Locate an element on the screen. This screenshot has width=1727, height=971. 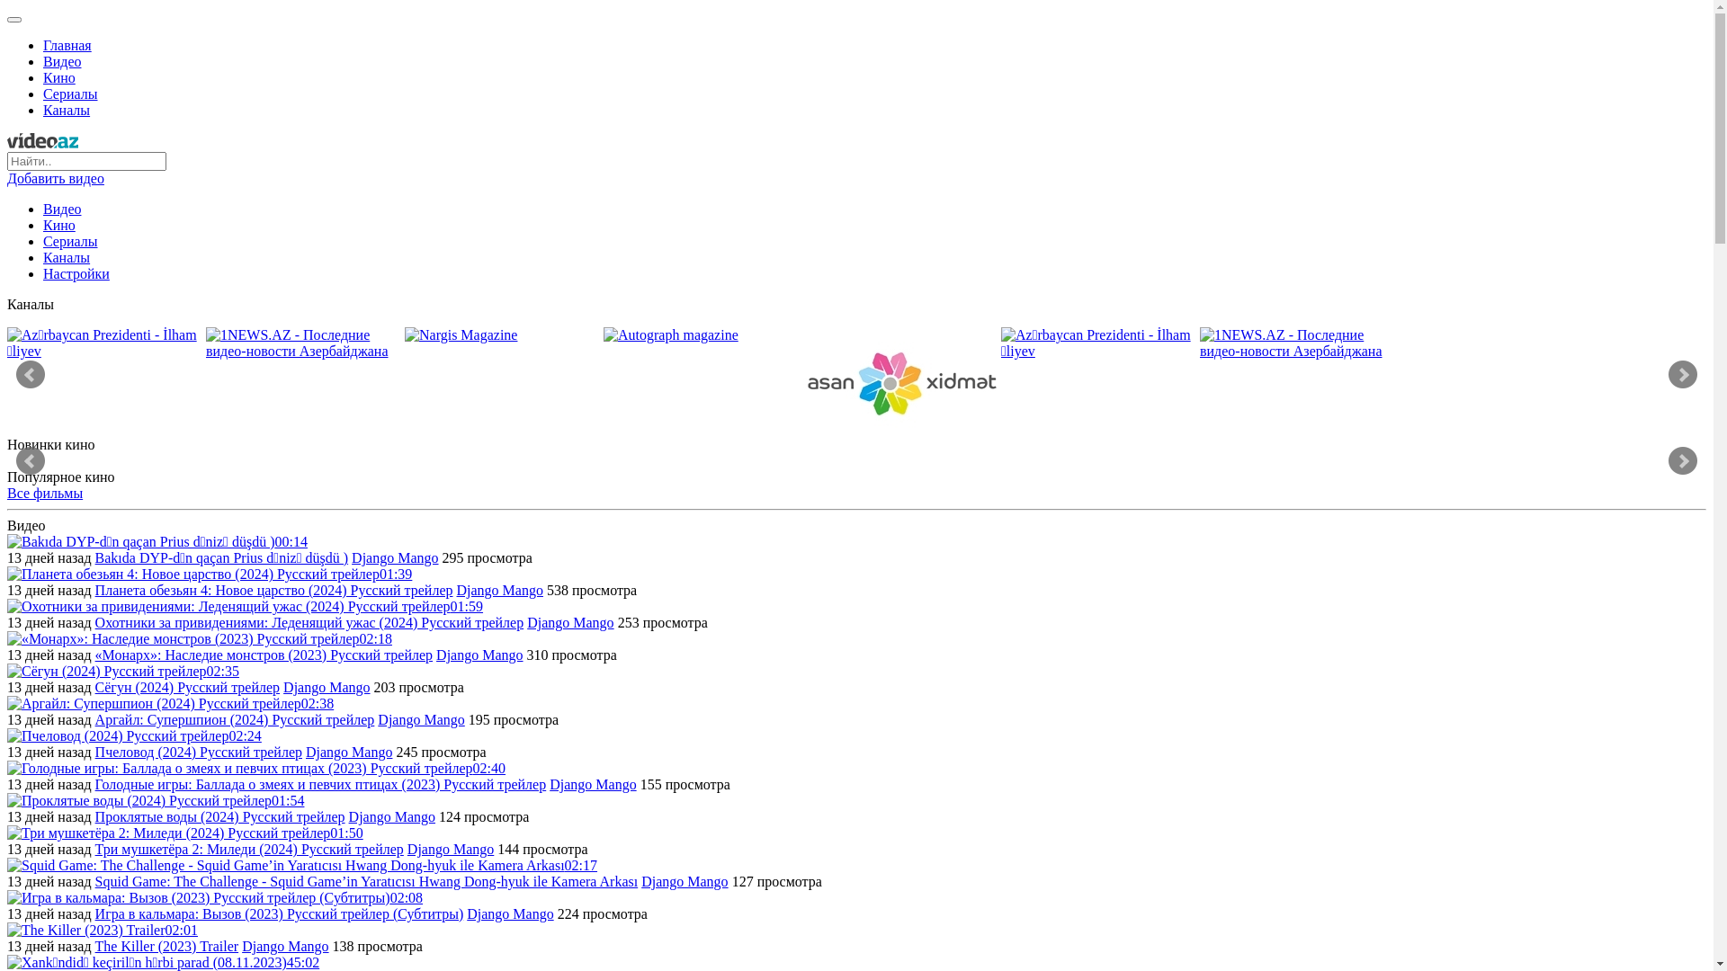
02:18 is located at coordinates (200, 638).